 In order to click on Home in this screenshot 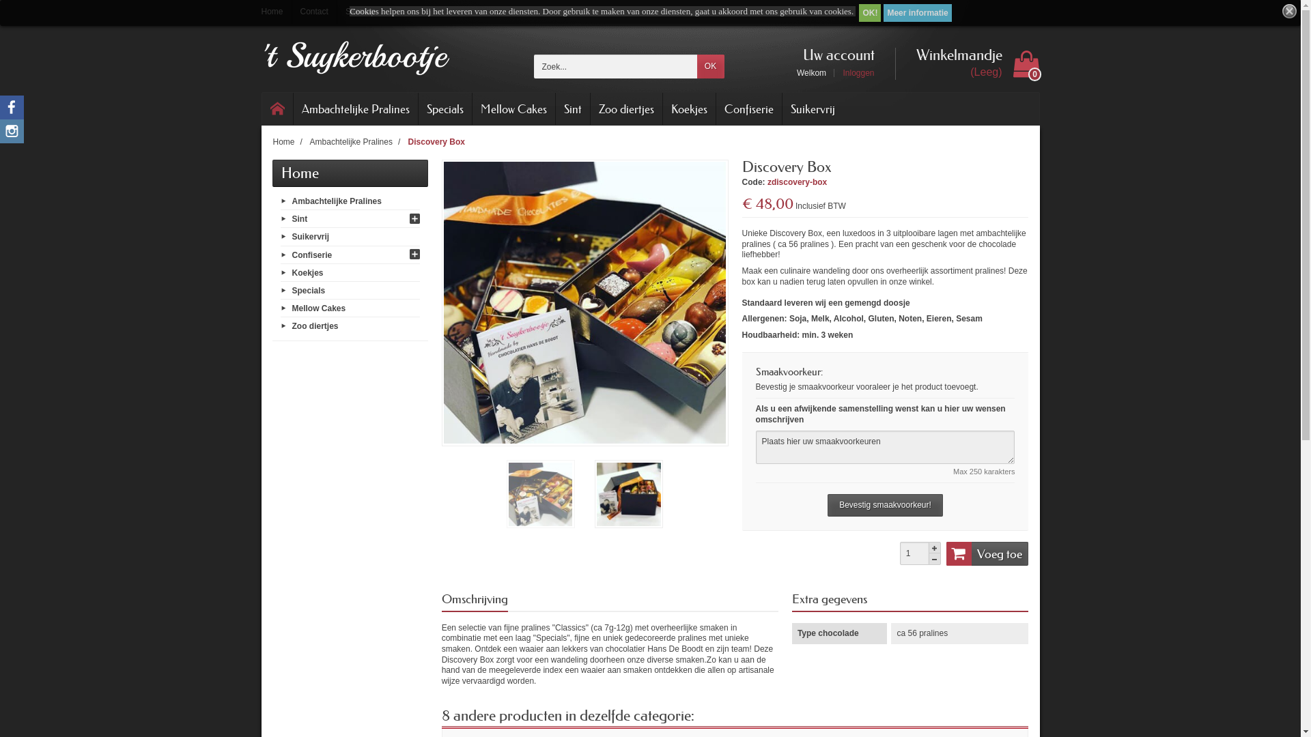, I will do `click(278, 109)`.